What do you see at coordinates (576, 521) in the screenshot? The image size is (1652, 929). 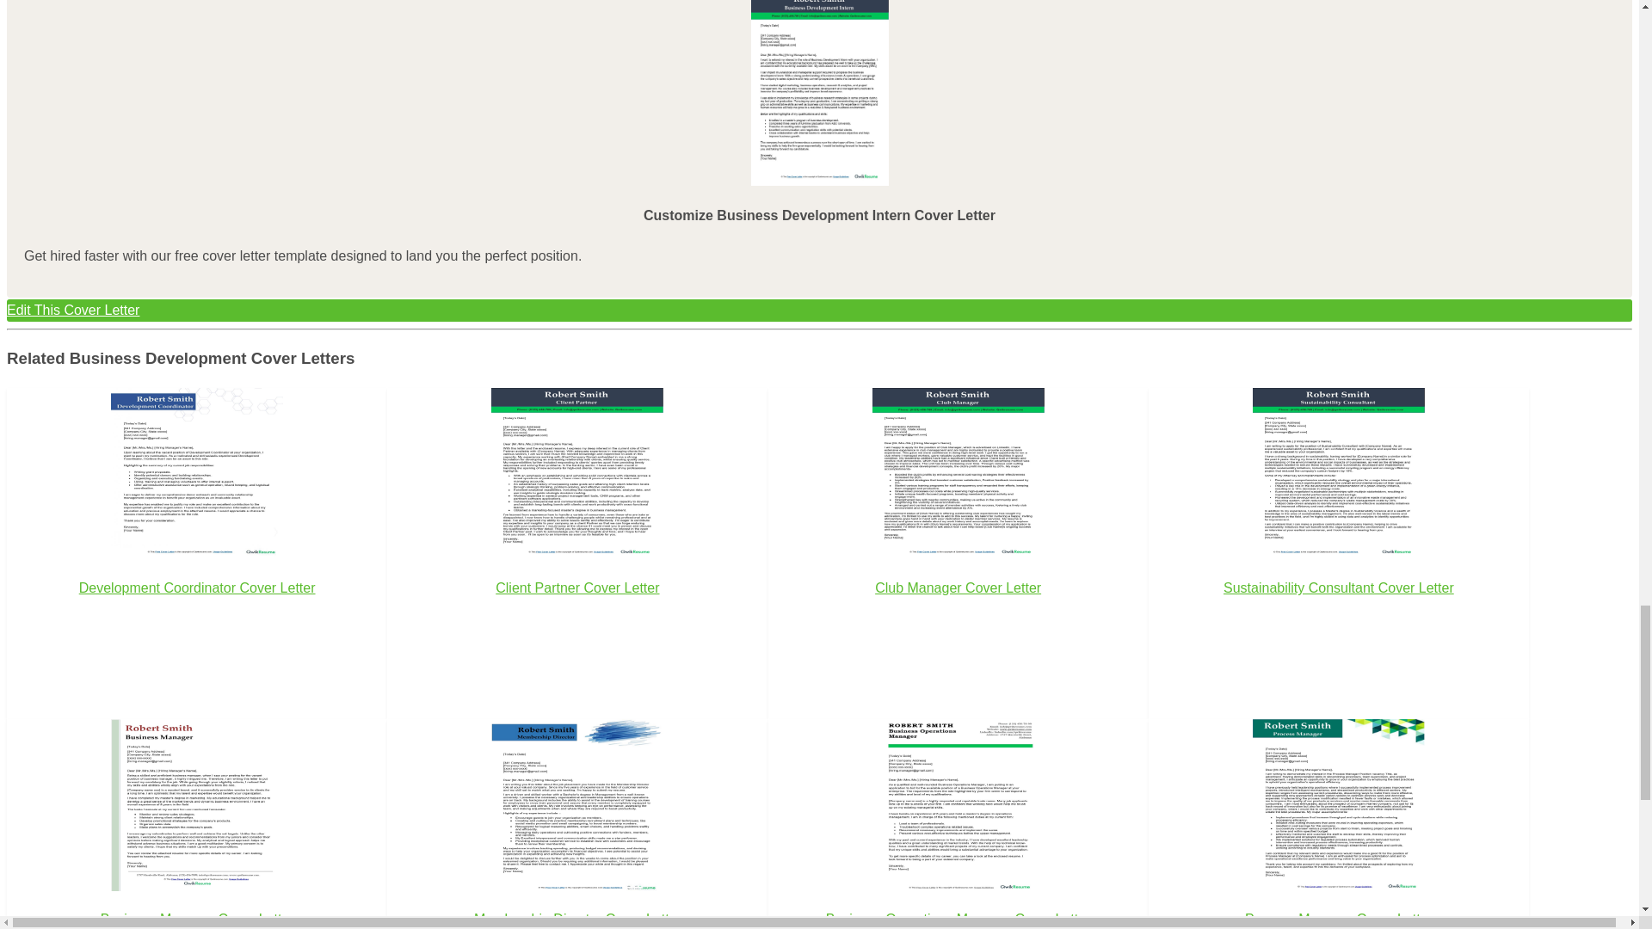 I see `Client Partner Cover Letter` at bounding box center [576, 521].